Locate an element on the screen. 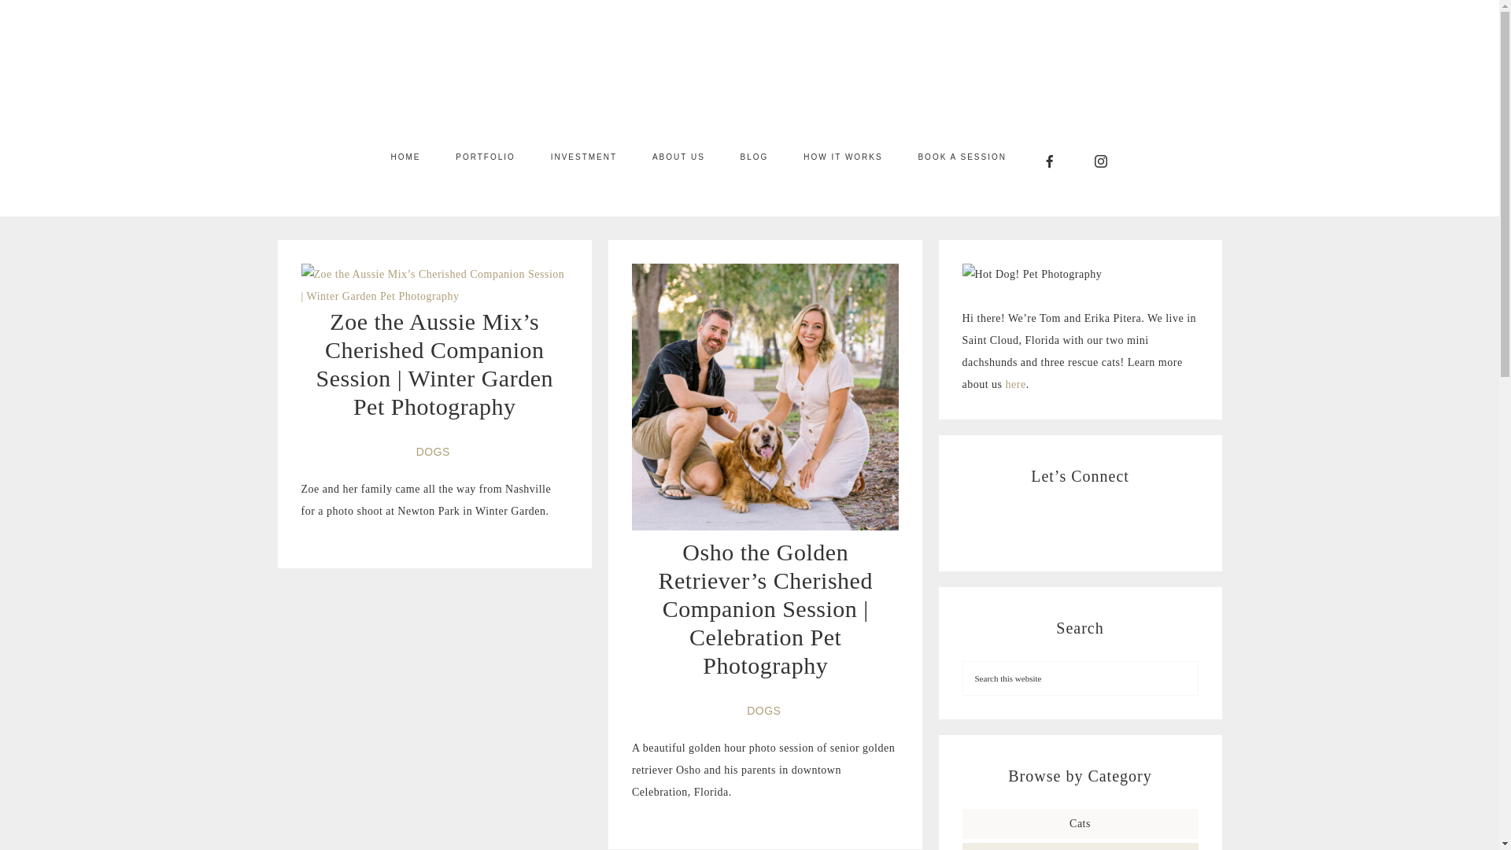 The height and width of the screenshot is (850, 1511). HOT DOG! PET PHOTOGRAPHY is located at coordinates (749, 68).